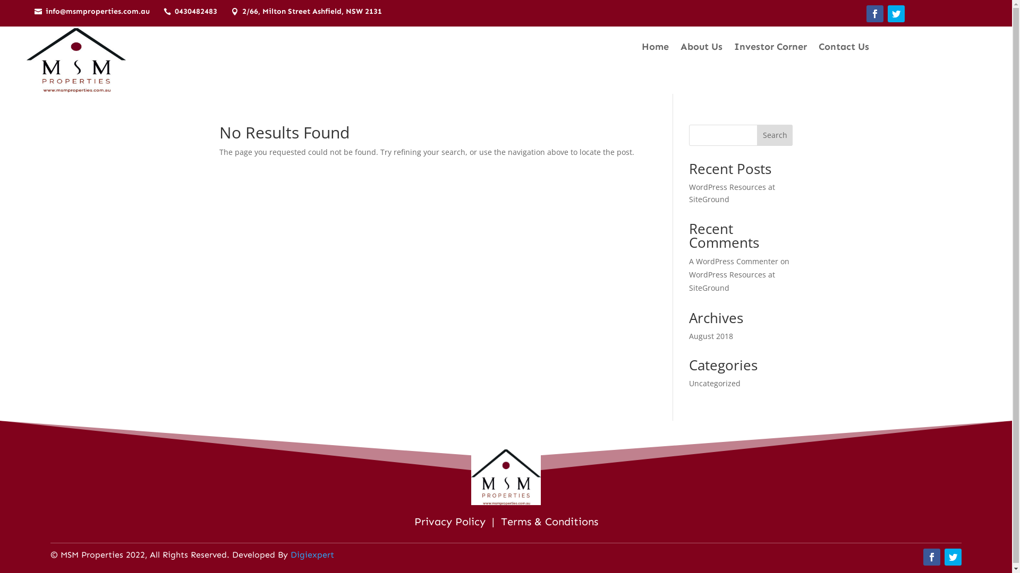  I want to click on Search, so click(775, 135).